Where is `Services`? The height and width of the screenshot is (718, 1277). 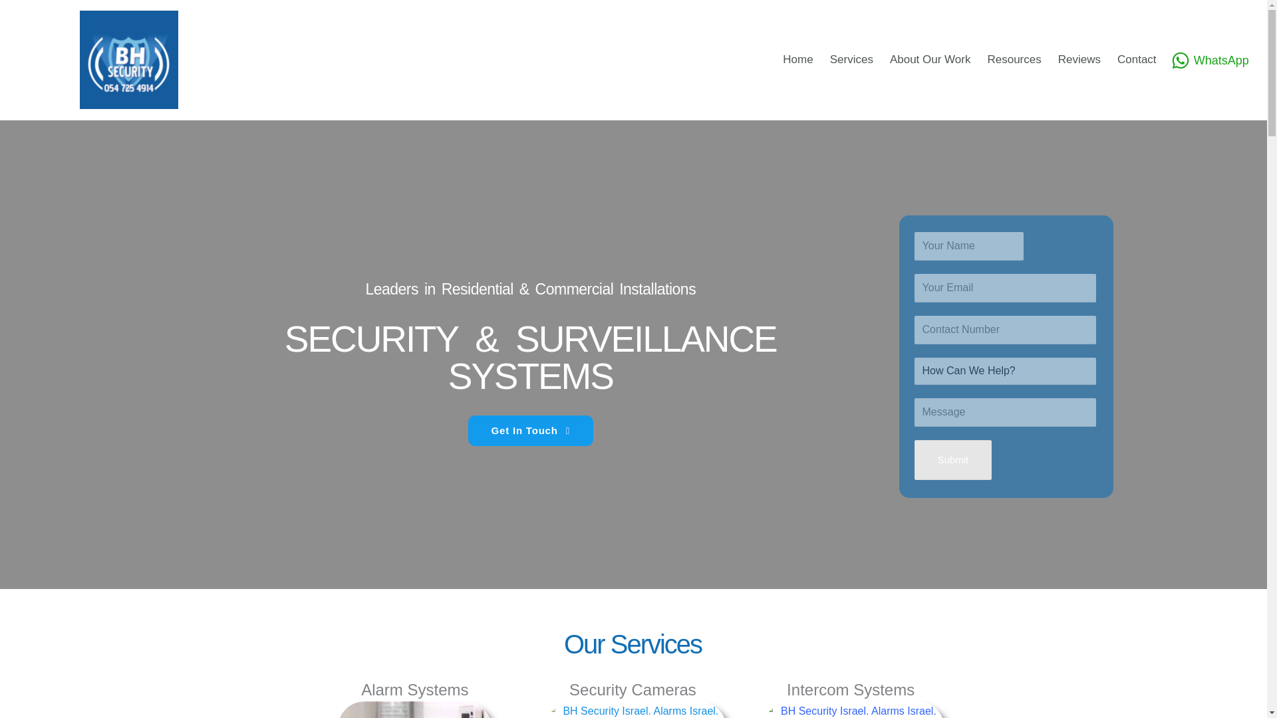 Services is located at coordinates (860, 60).